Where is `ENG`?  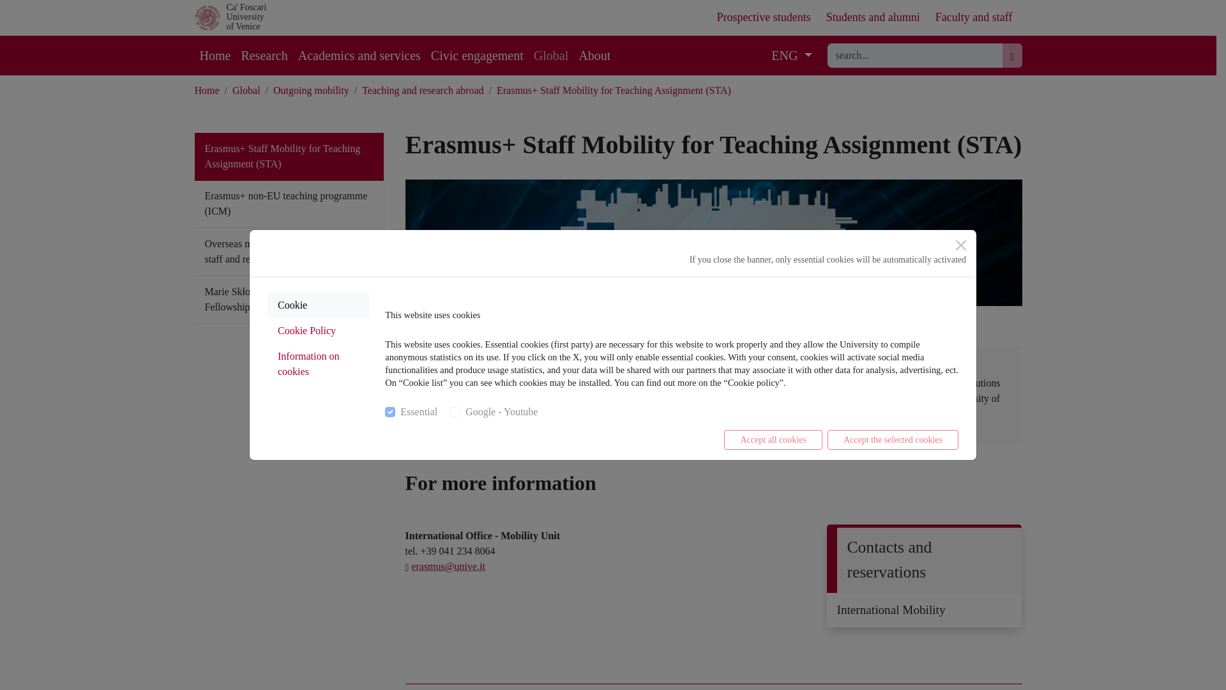 ENG is located at coordinates (791, 55).